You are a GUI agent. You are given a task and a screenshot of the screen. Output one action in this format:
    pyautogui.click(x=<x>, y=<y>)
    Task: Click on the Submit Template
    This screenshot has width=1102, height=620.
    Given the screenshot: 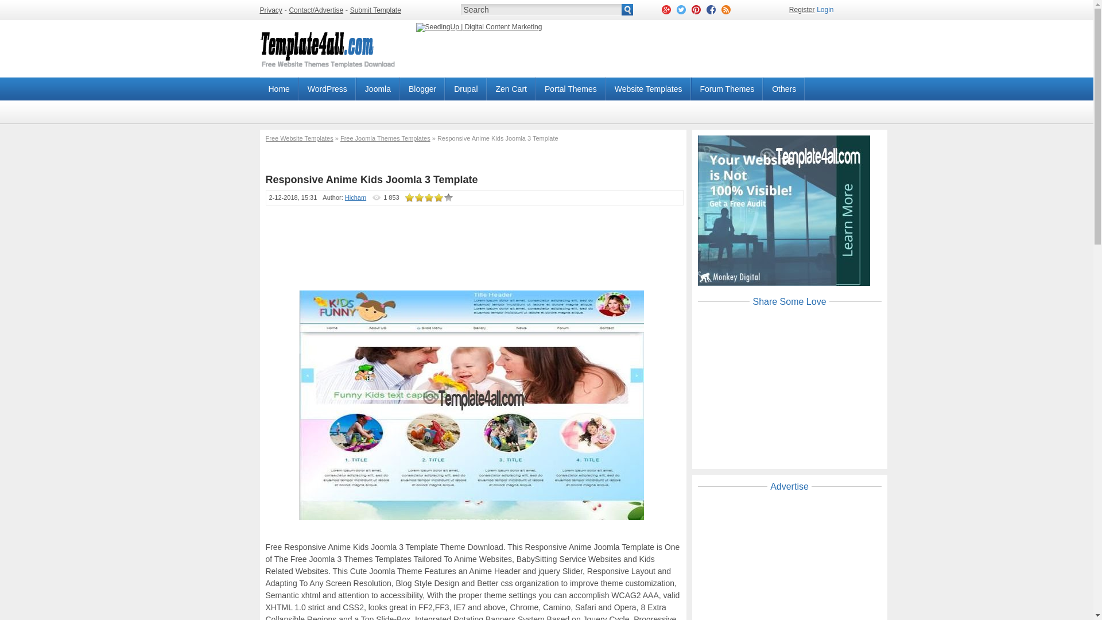 What is the action you would take?
    pyautogui.click(x=375, y=10)
    